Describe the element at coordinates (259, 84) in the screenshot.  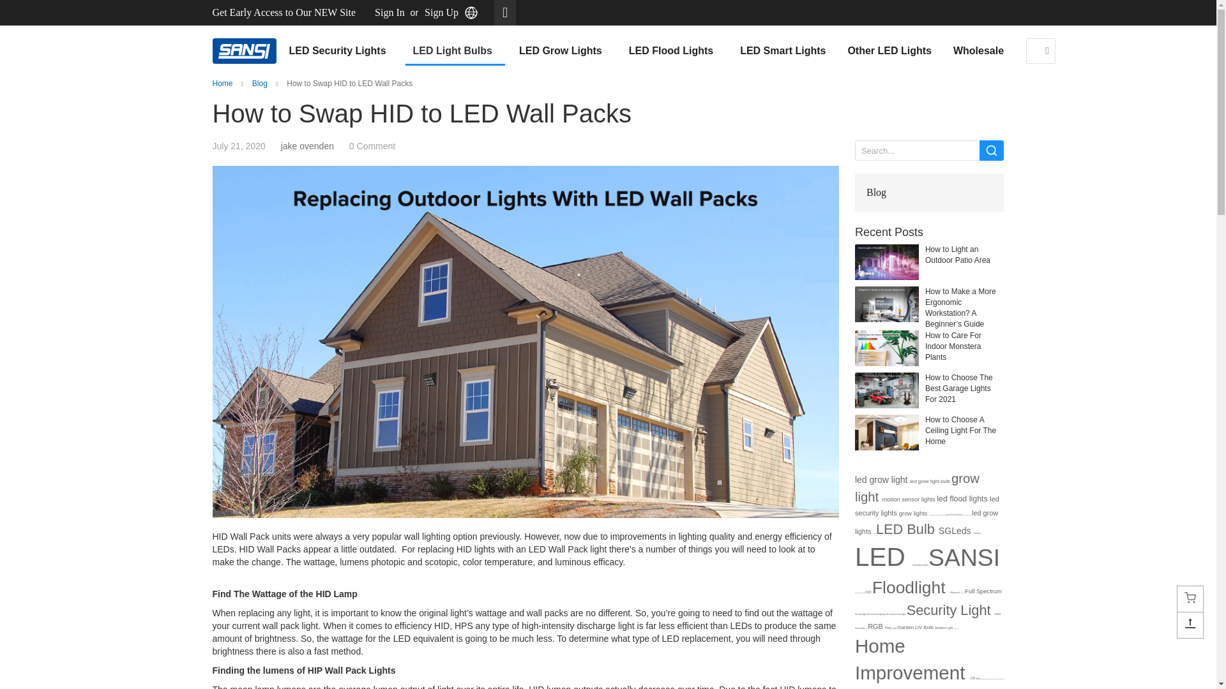
I see `Blog` at that location.